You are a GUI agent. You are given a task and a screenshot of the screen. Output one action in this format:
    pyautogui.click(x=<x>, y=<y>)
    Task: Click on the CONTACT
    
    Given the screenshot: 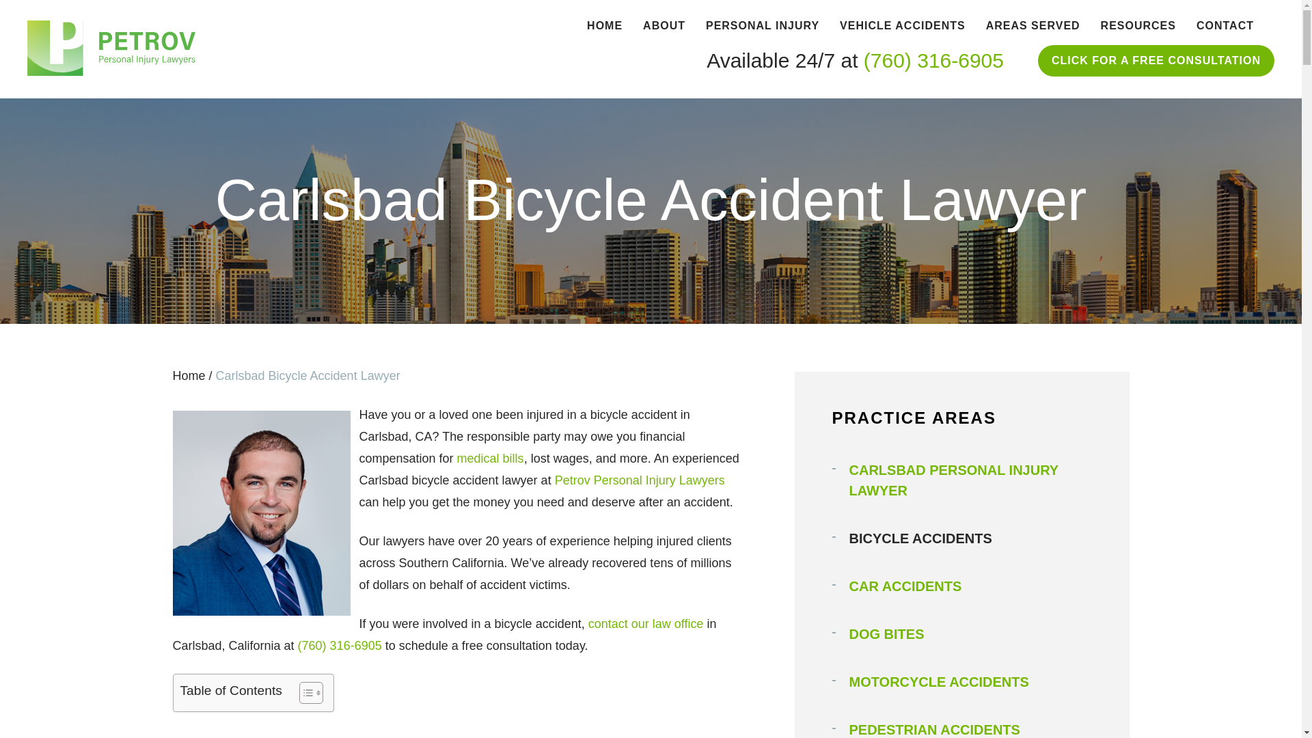 What is the action you would take?
    pyautogui.click(x=1225, y=26)
    